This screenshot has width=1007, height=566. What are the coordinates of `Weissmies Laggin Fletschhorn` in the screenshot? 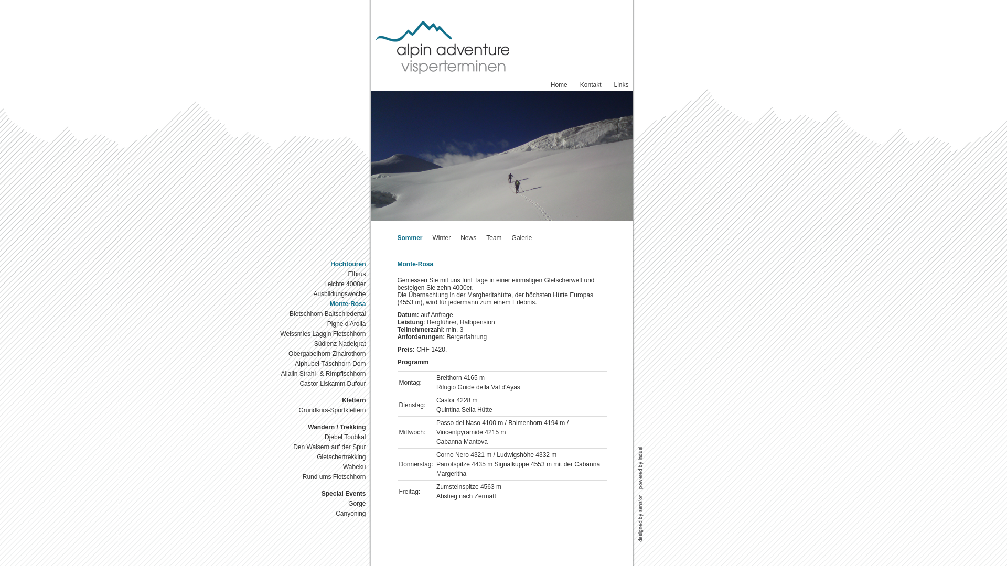 It's located at (320, 334).